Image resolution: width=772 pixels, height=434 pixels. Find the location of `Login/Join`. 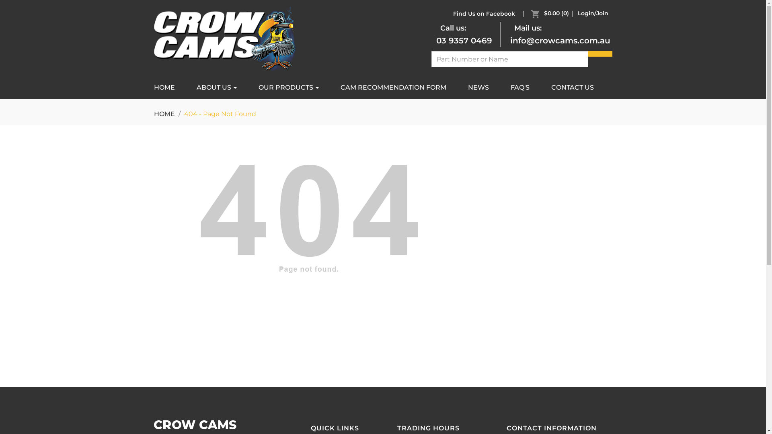

Login/Join is located at coordinates (593, 13).